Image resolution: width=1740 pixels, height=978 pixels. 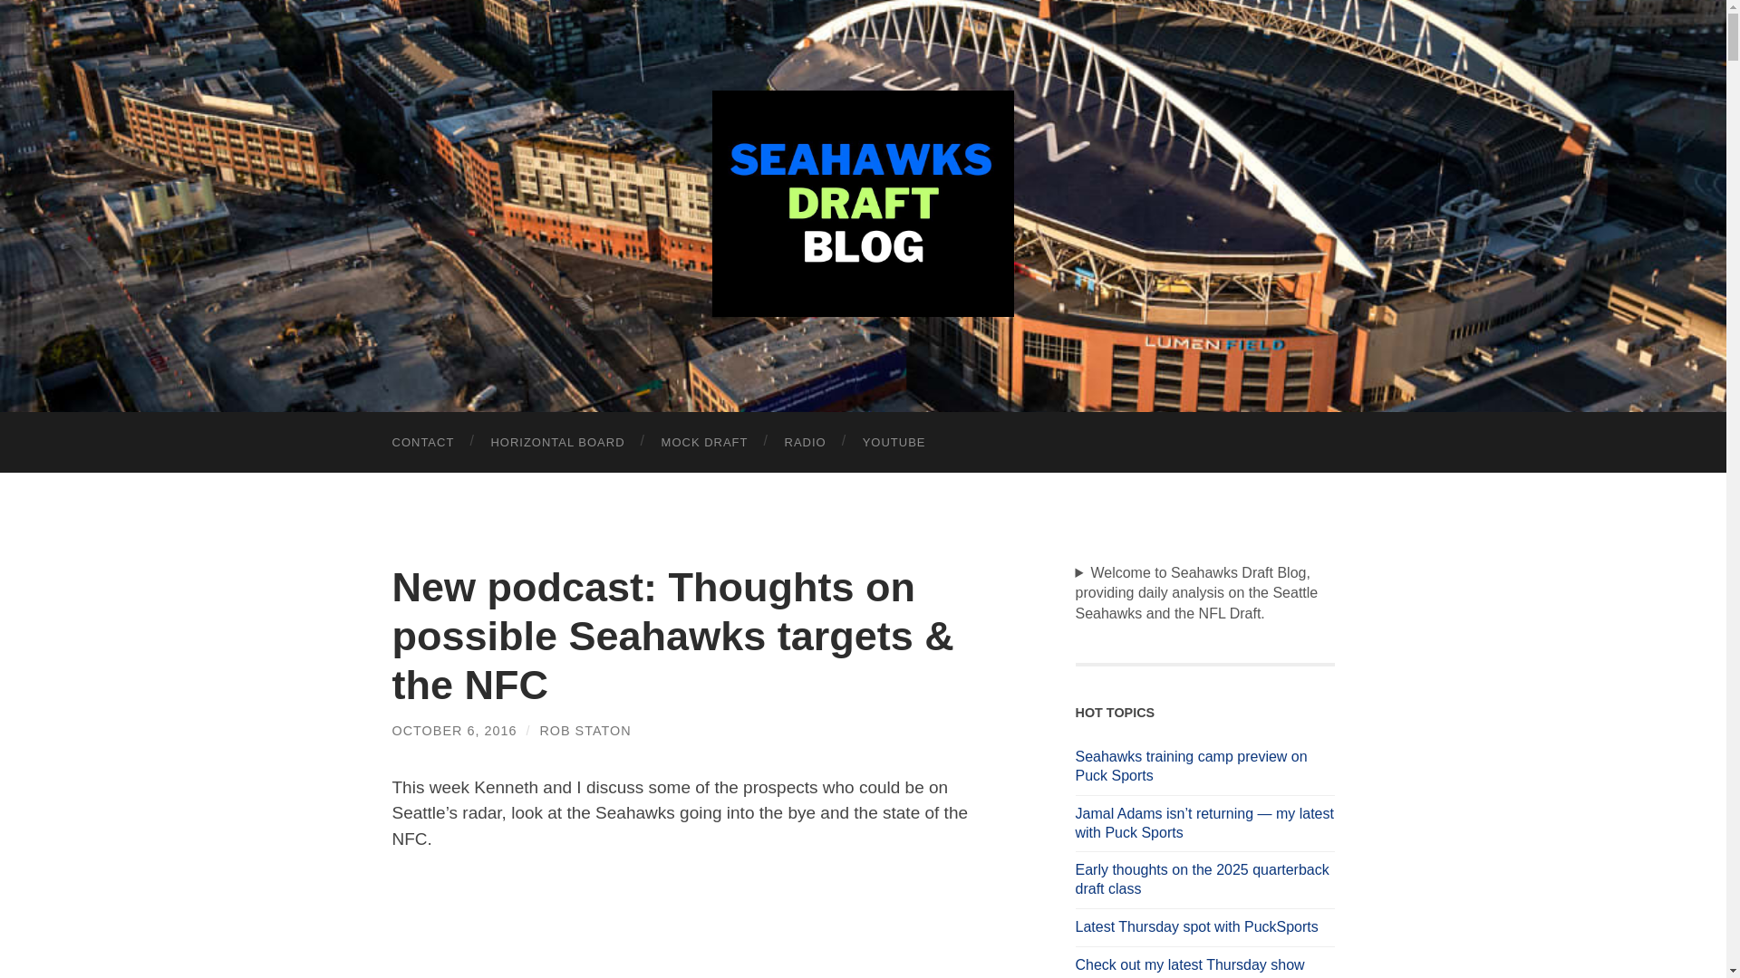 I want to click on Check out my latest Thursday show with PuckSports, so click(x=1204, y=967).